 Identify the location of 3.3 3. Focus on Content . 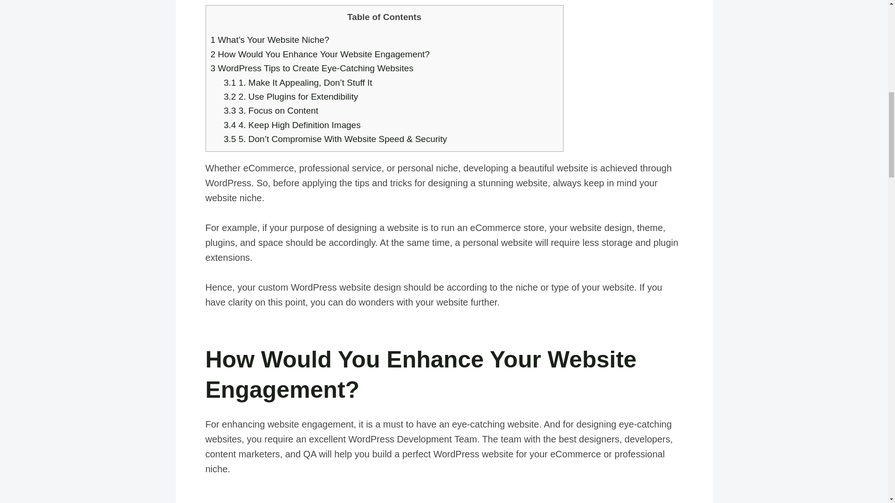
(272, 110).